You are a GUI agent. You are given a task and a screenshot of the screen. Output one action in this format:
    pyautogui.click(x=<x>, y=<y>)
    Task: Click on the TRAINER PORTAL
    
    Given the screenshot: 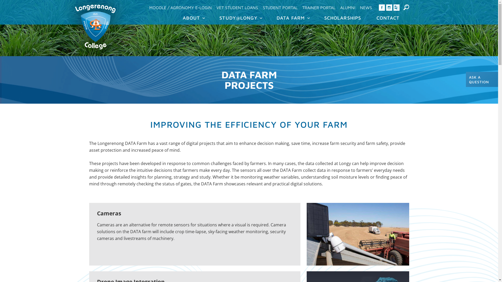 What is the action you would take?
    pyautogui.click(x=318, y=8)
    